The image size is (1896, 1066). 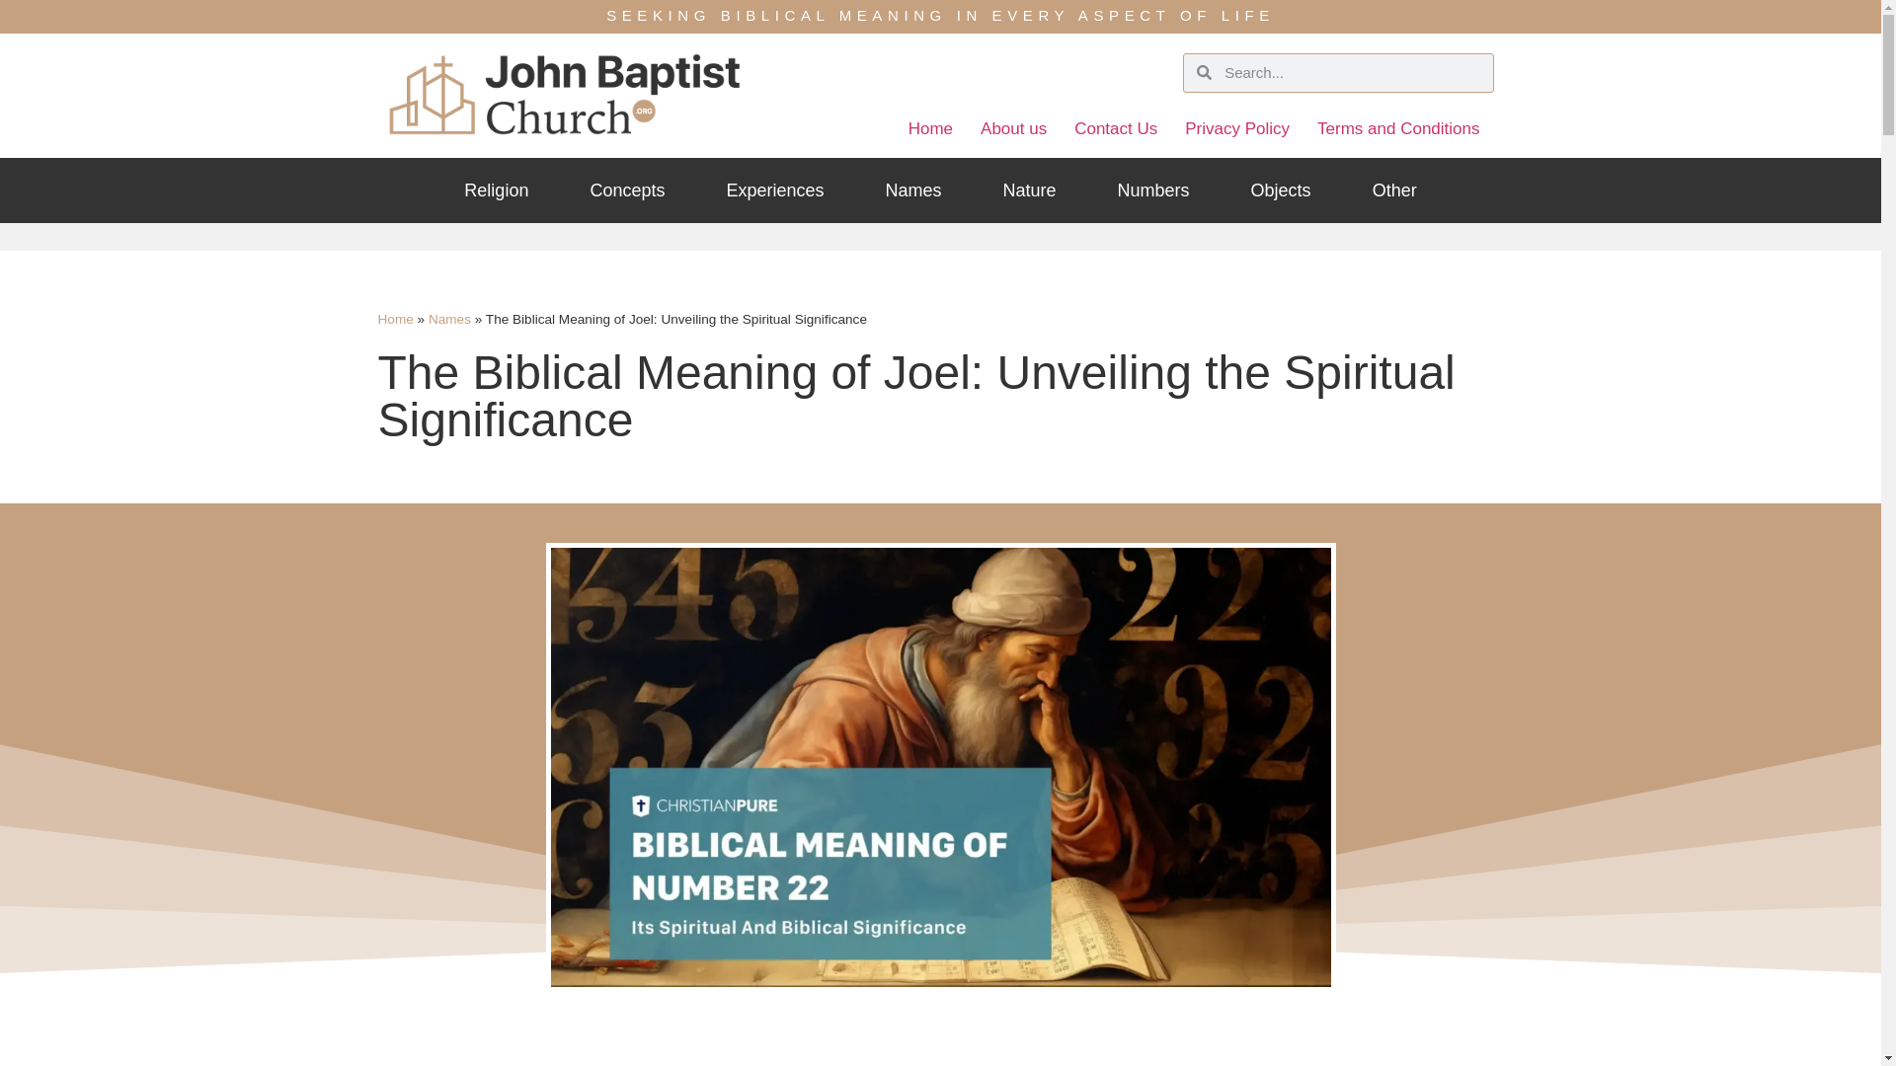 I want to click on Home, so click(x=395, y=319).